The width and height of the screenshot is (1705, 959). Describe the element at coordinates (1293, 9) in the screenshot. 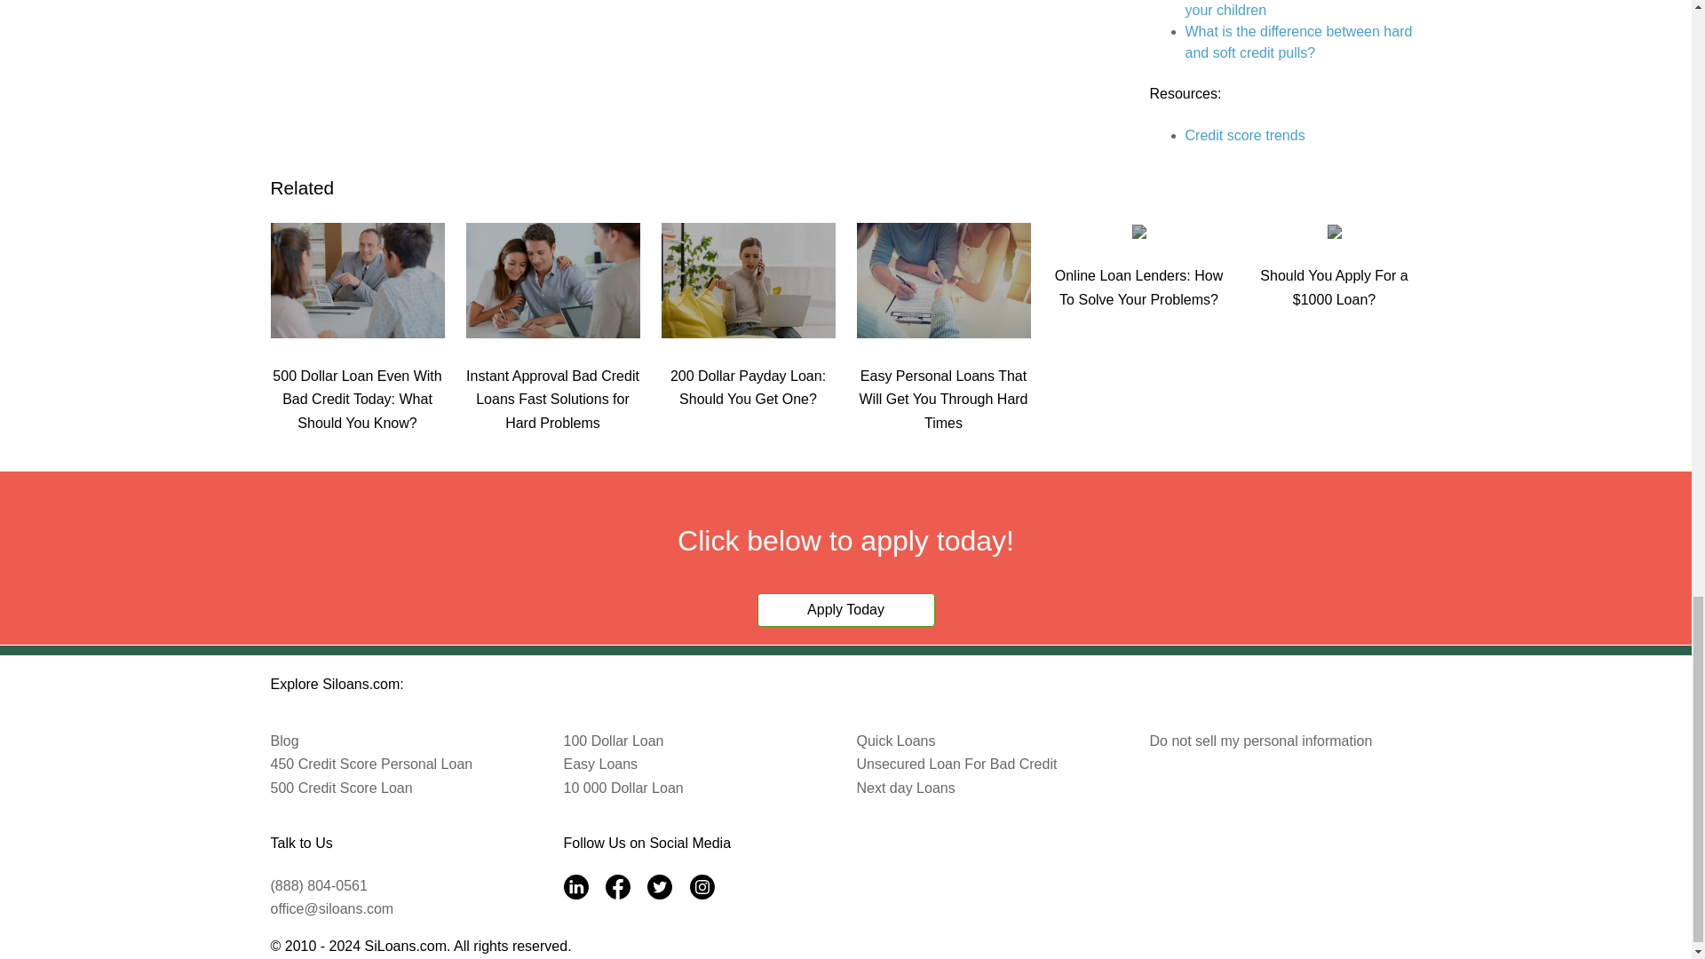

I see `The benefits of giving allowance to your children` at that location.